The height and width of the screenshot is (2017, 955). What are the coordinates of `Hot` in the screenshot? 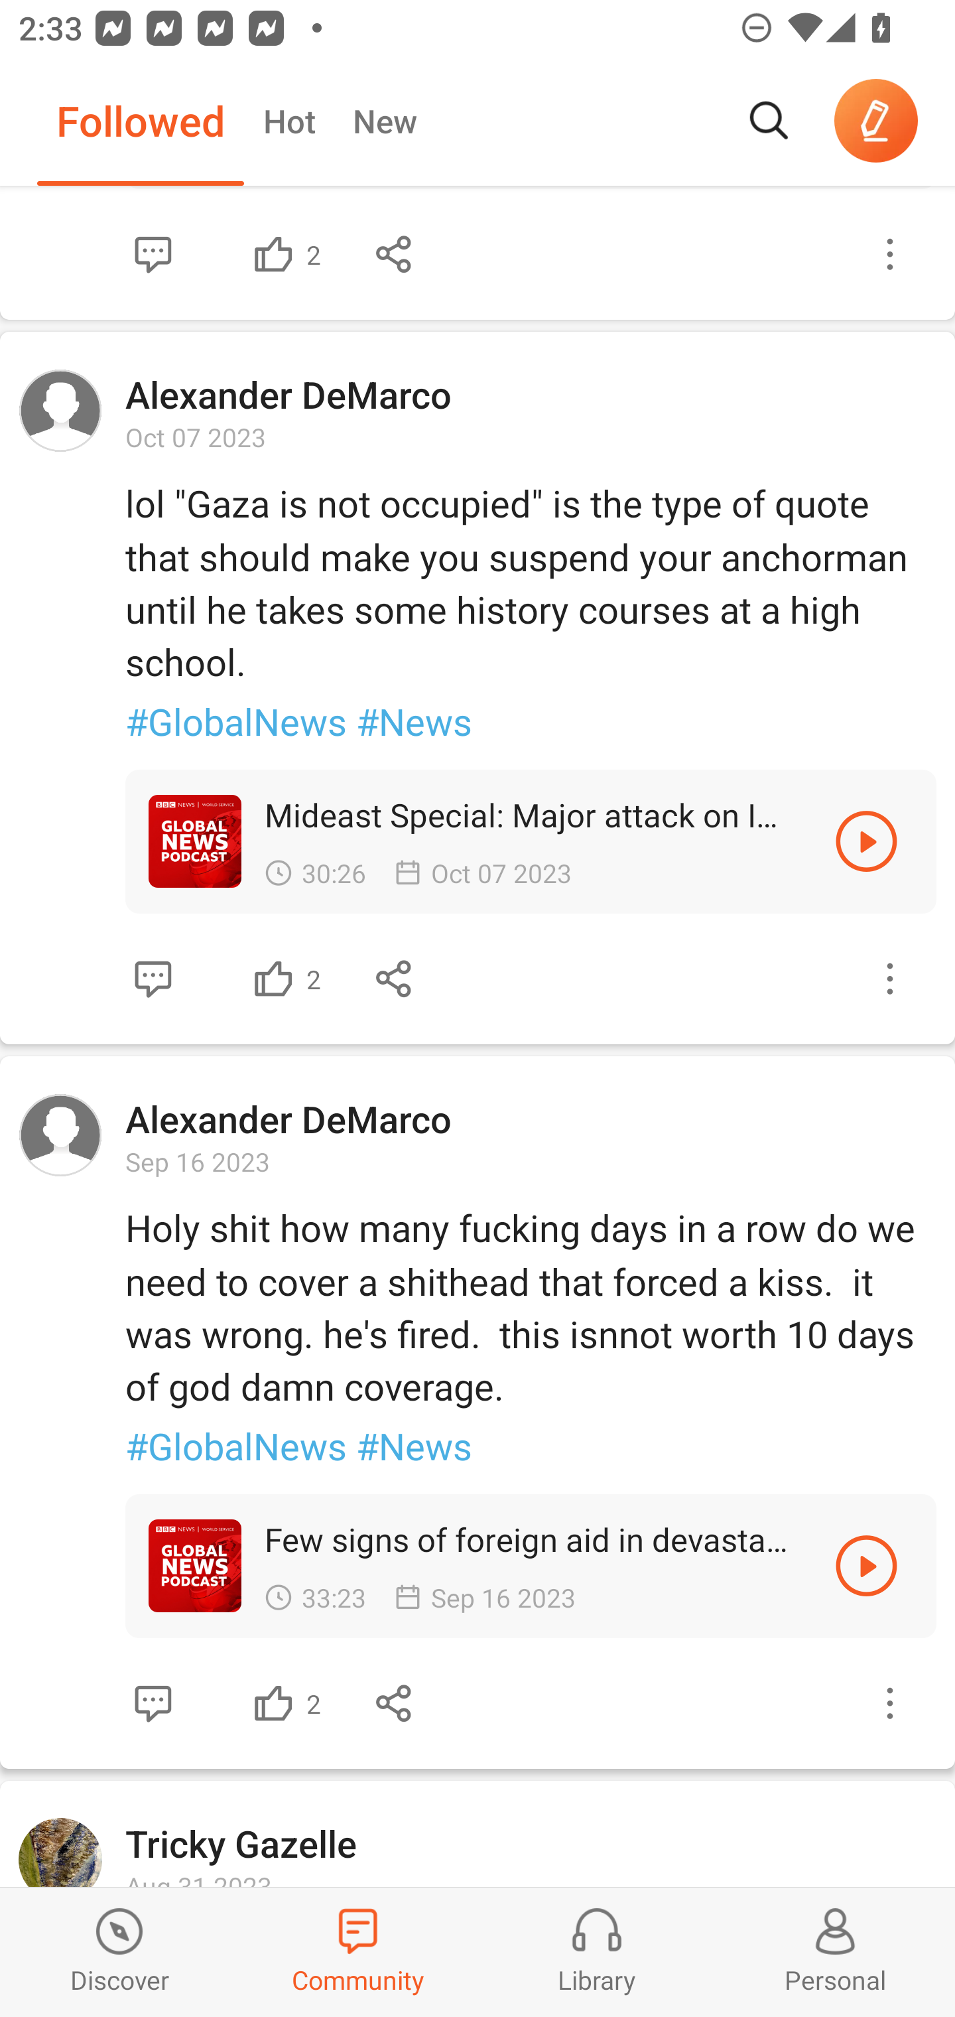 It's located at (288, 121).